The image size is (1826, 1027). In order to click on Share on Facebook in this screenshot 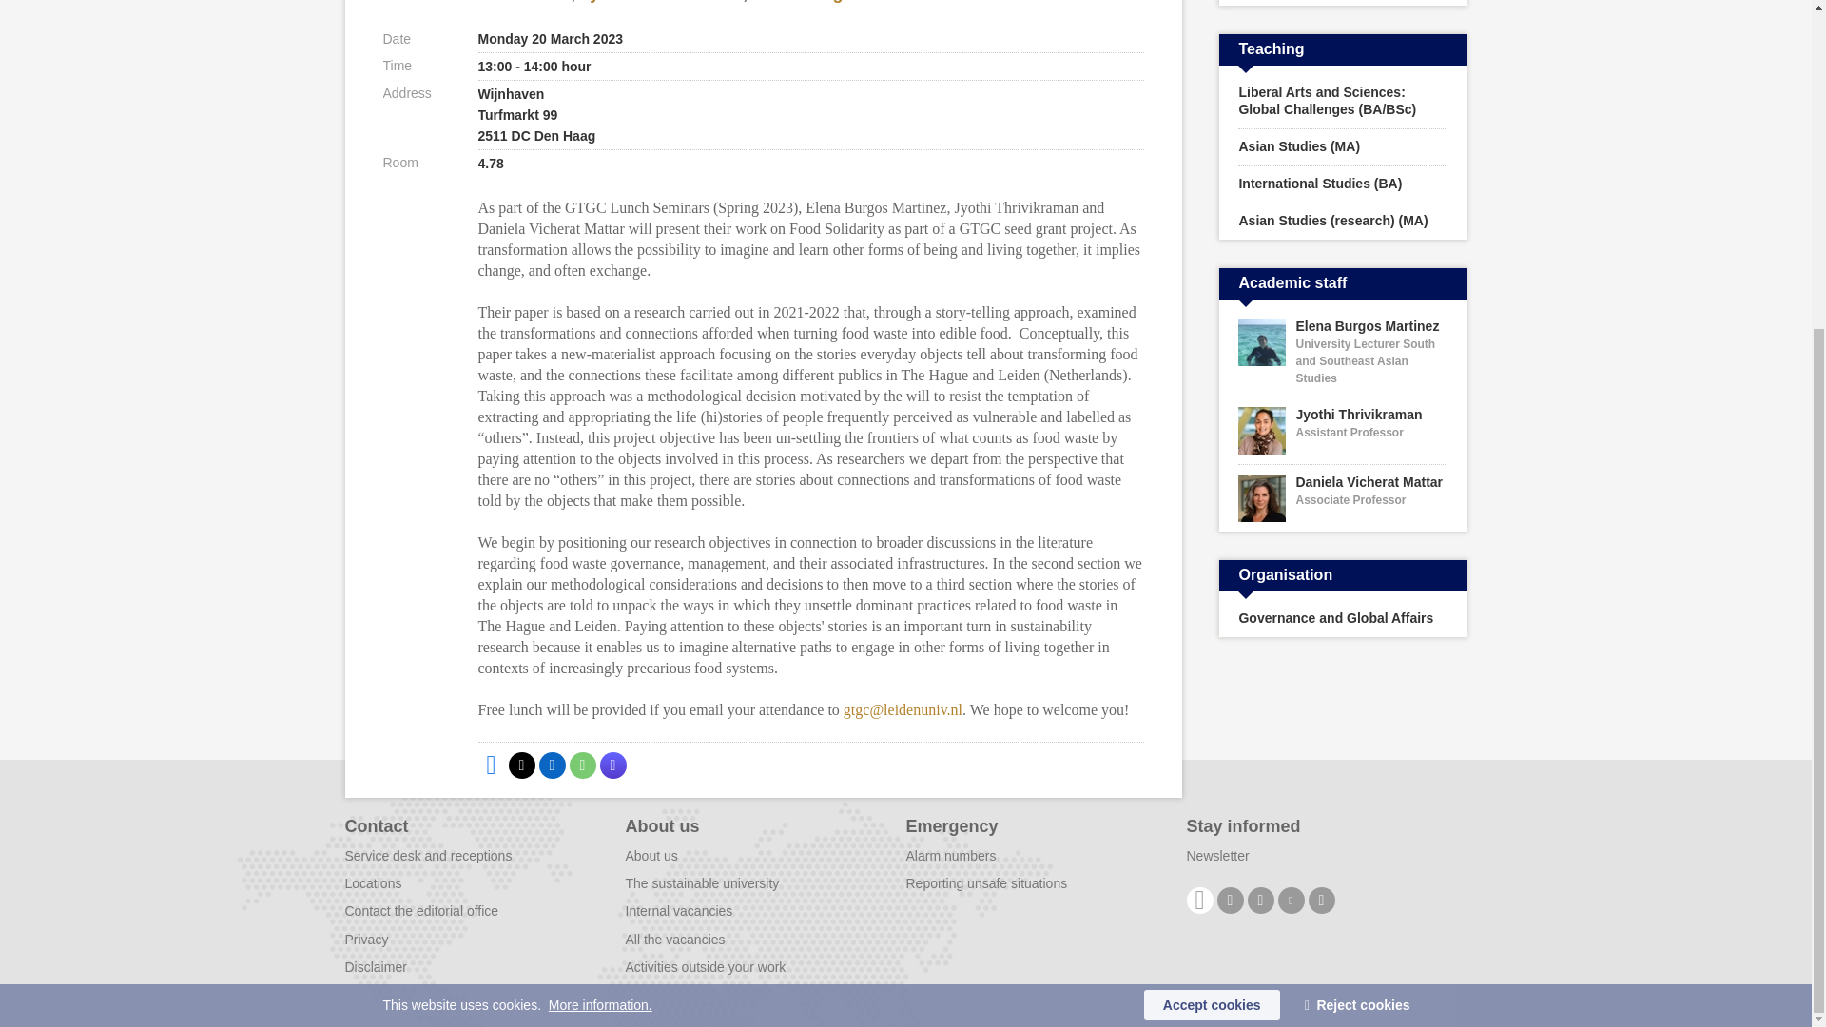, I will do `click(490, 765)`.